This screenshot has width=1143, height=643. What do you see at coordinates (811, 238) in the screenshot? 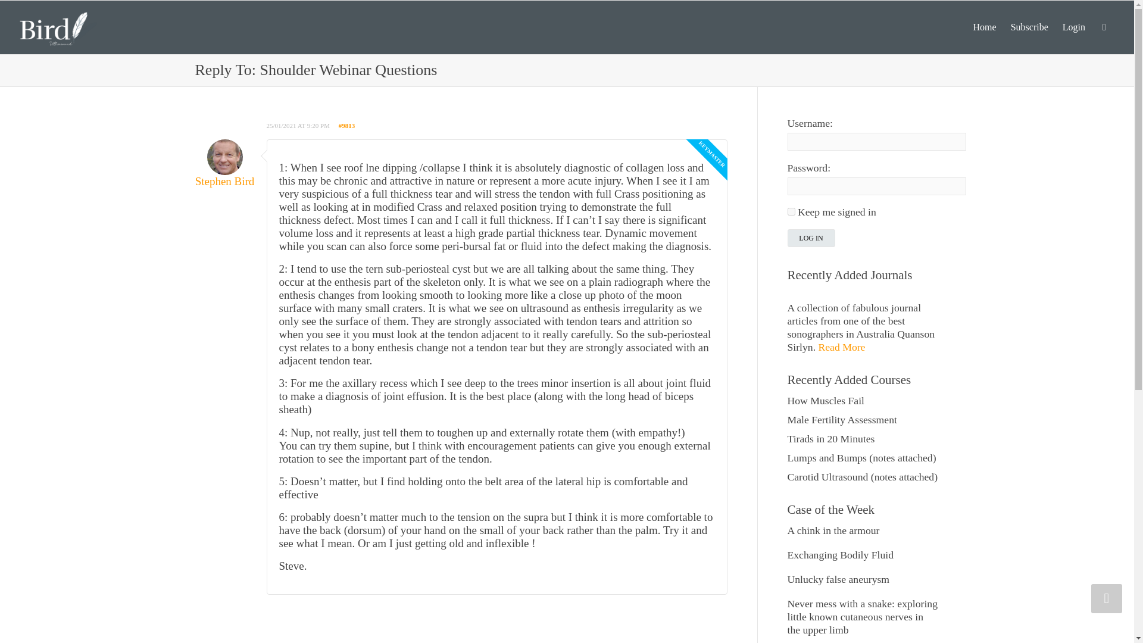
I see `LOG IN` at bounding box center [811, 238].